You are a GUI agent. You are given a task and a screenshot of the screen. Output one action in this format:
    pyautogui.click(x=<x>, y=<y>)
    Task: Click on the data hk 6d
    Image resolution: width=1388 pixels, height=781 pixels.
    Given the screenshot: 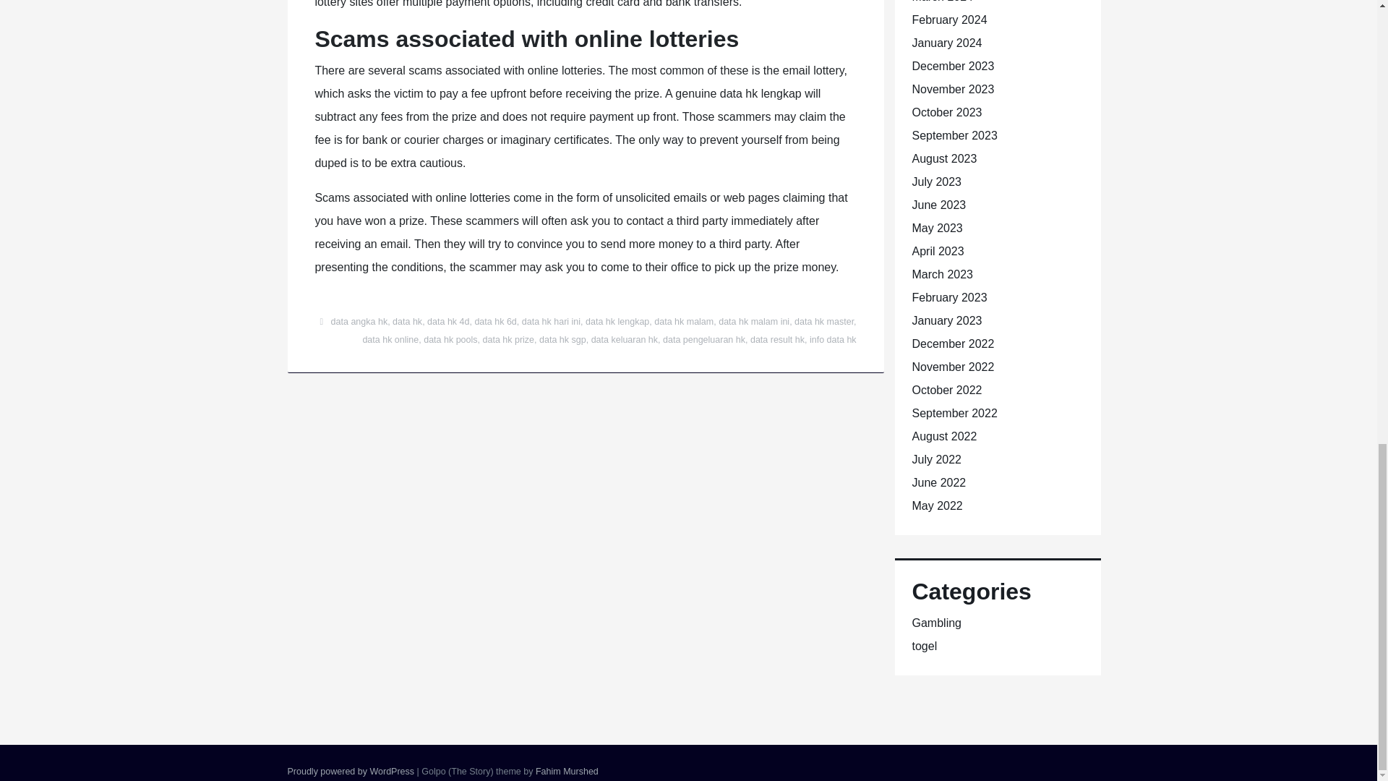 What is the action you would take?
    pyautogui.click(x=495, y=322)
    